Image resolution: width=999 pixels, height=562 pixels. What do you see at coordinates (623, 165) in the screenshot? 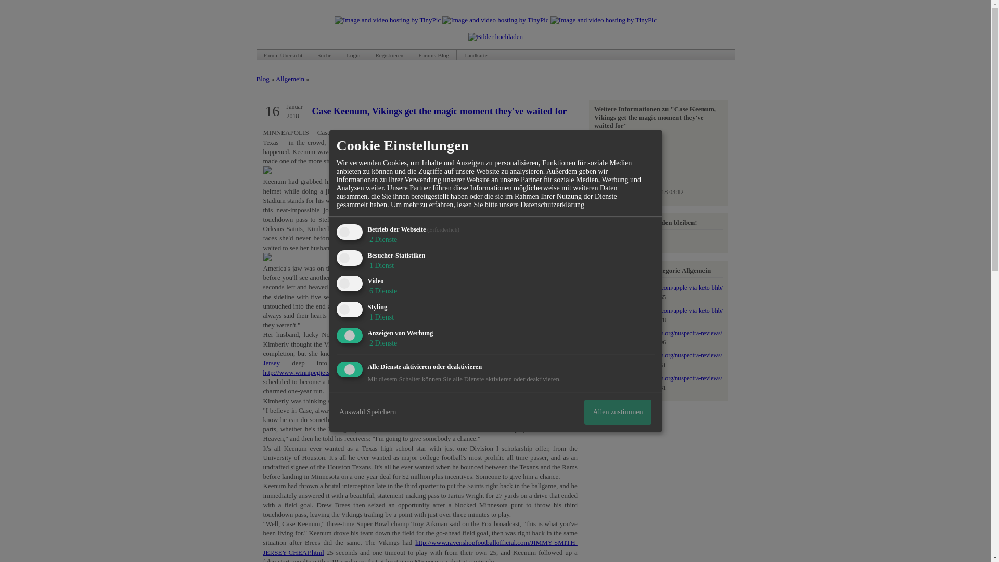
I see `Alle Artikel anzeigen` at bounding box center [623, 165].